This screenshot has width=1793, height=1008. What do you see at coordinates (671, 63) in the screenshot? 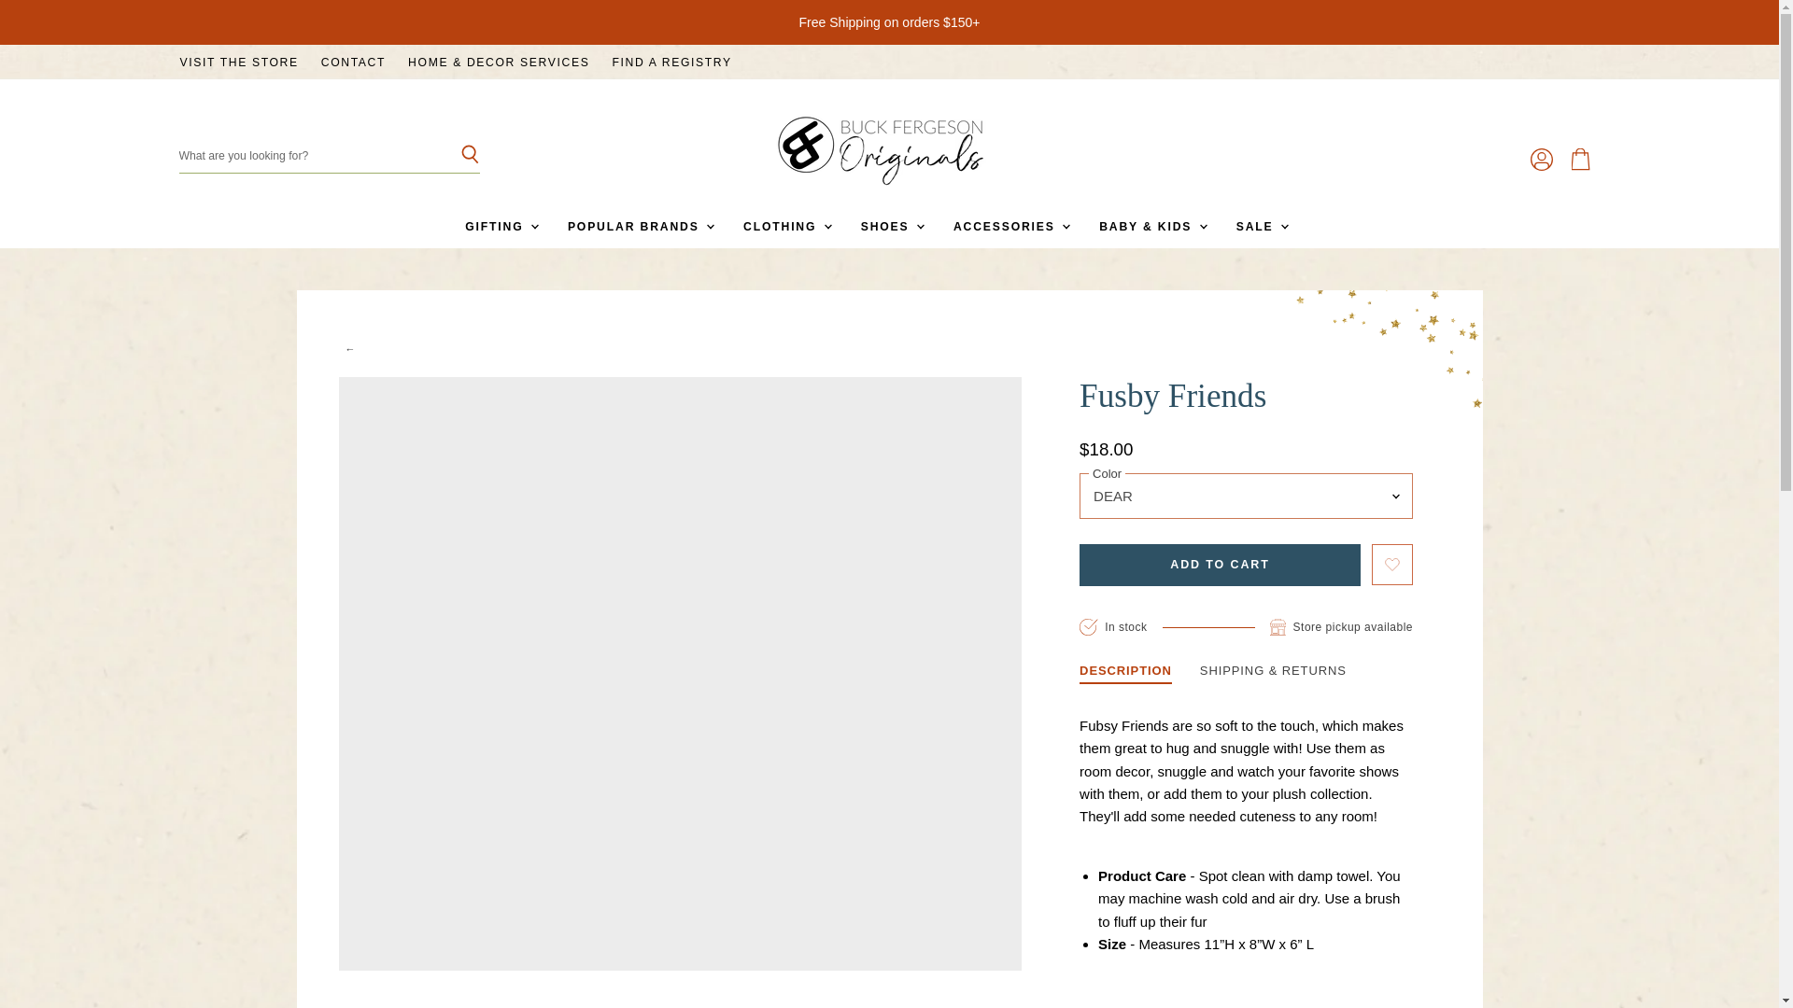
I see `FIND A REGISTRY` at bounding box center [671, 63].